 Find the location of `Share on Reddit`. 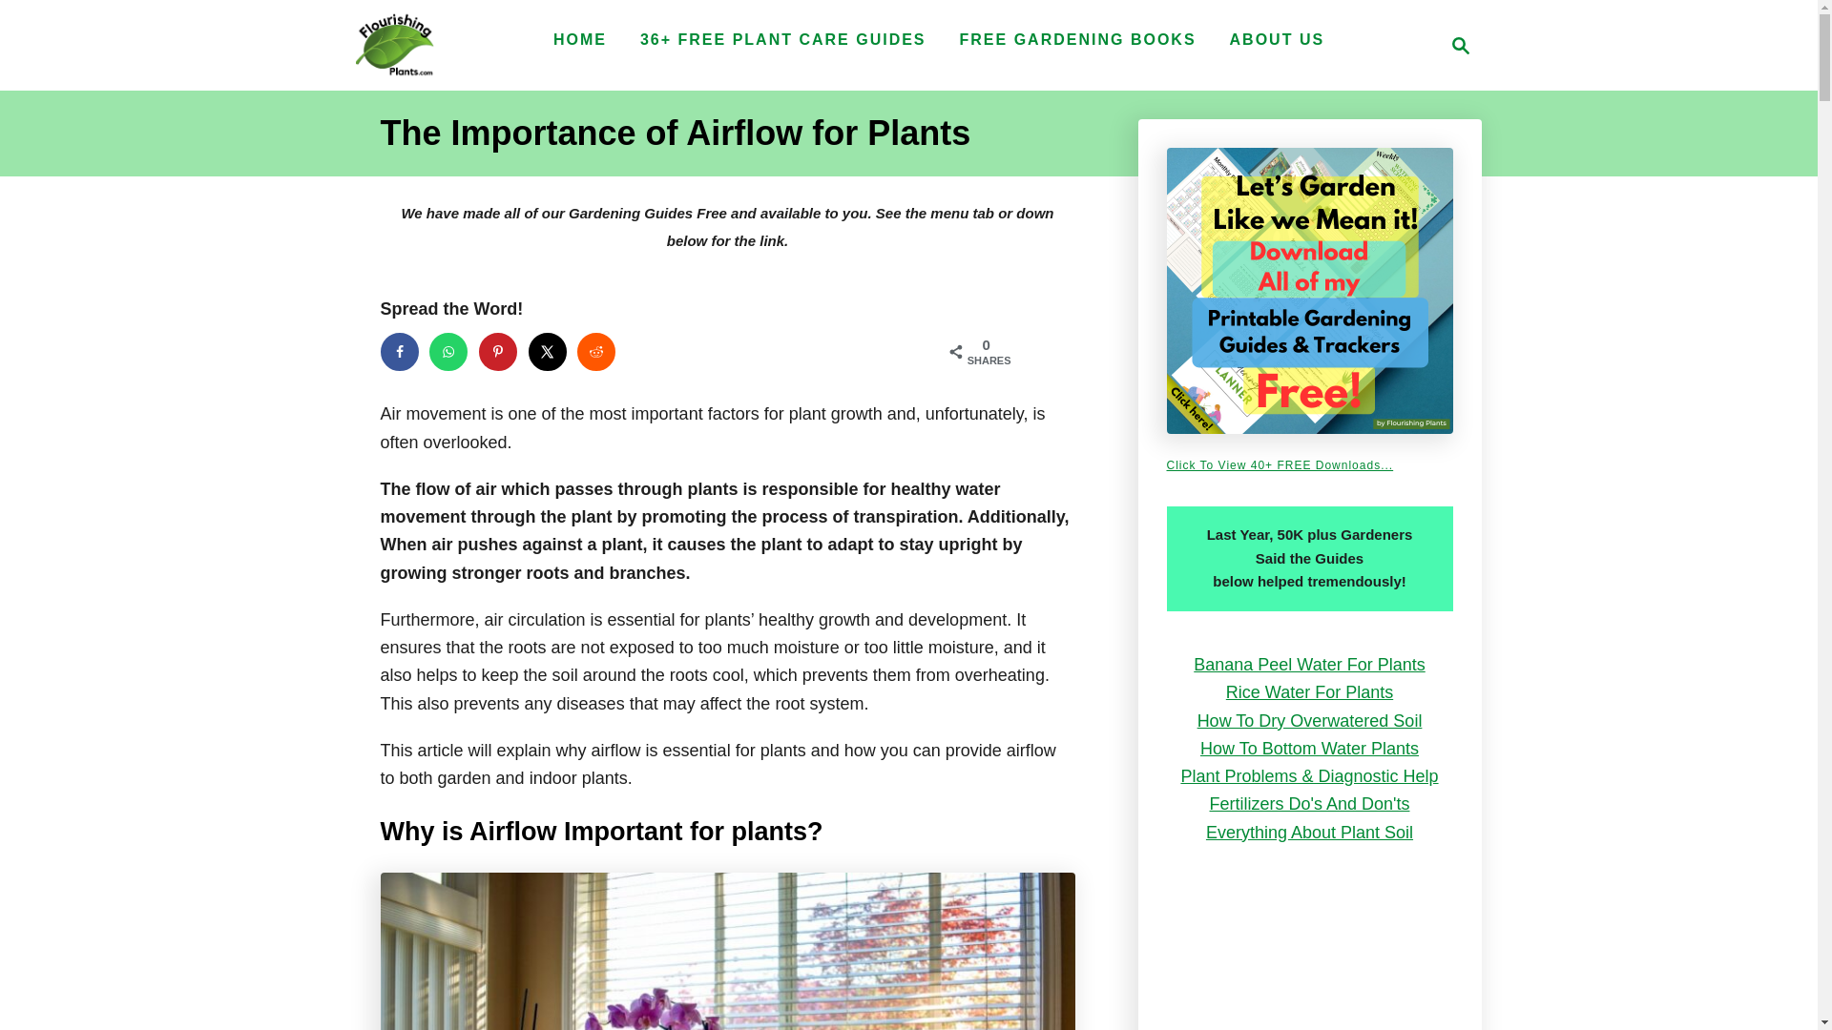

Share on Reddit is located at coordinates (595, 351).